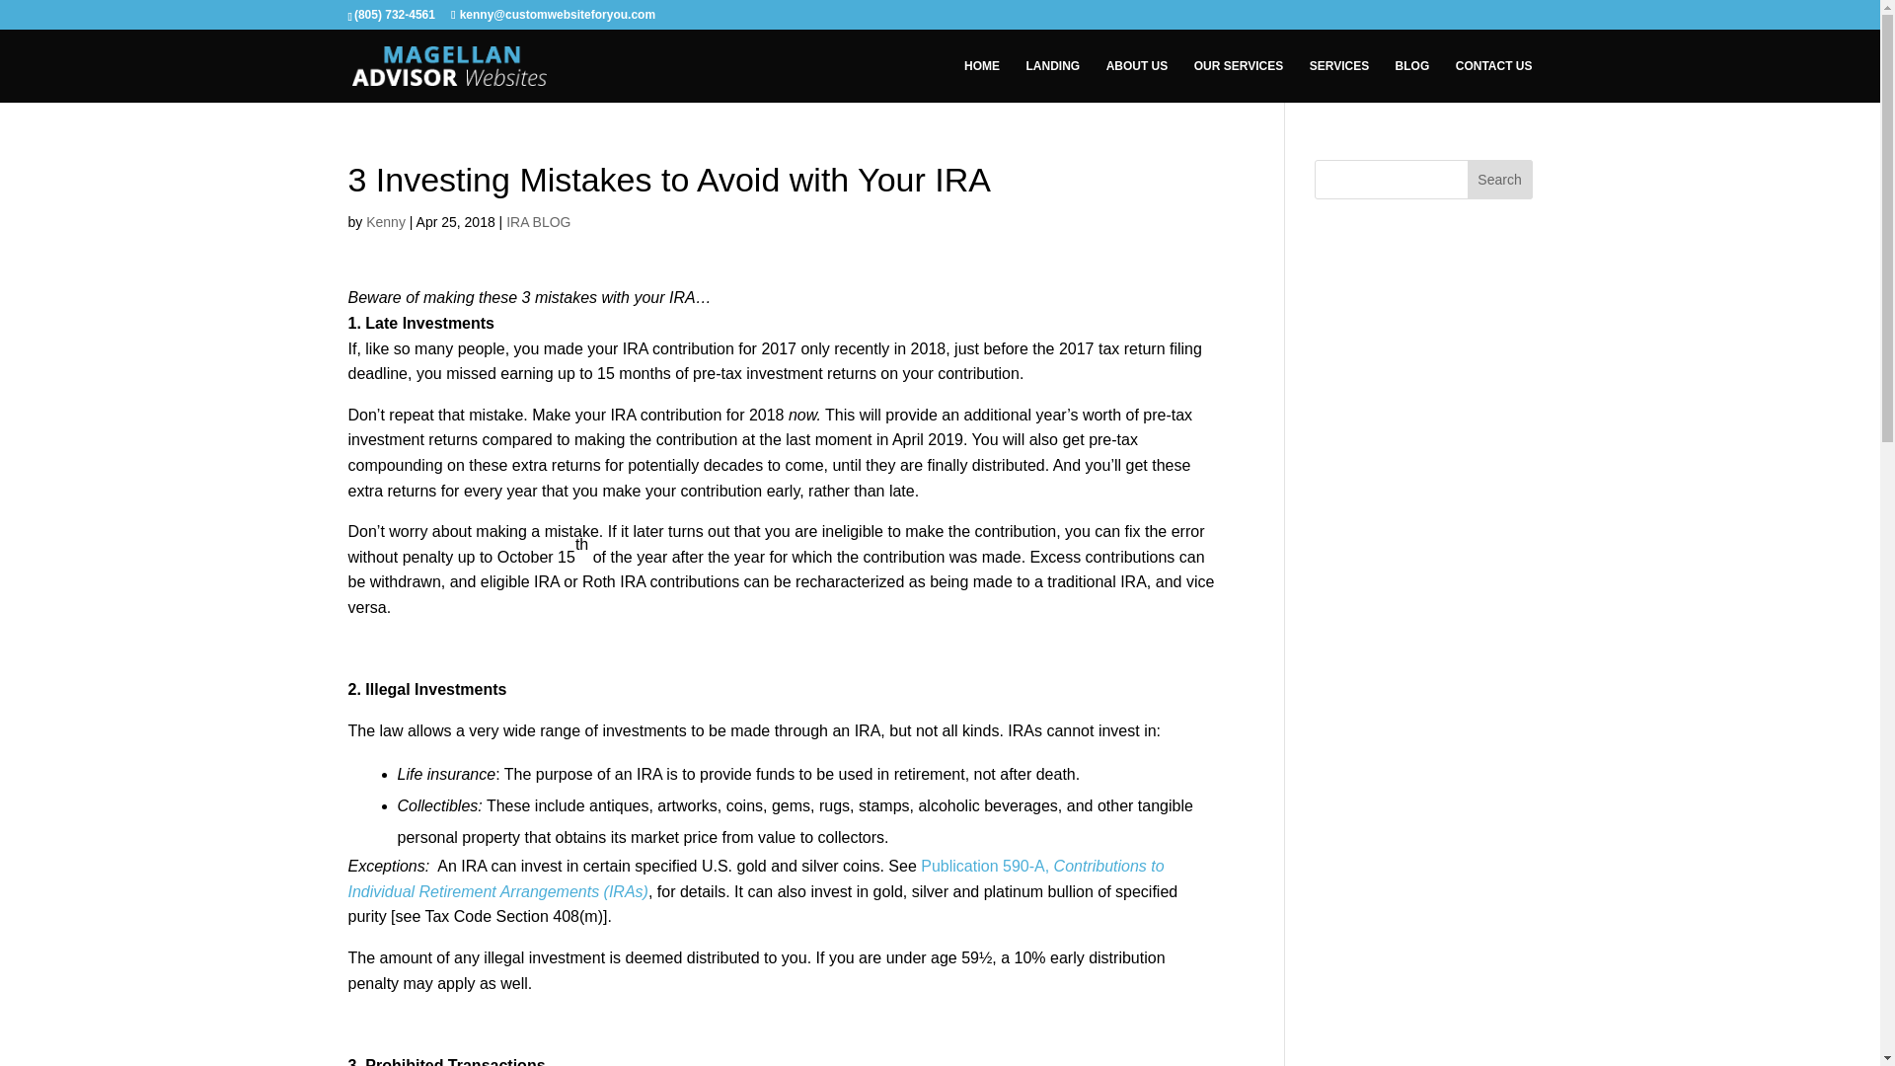 The width and height of the screenshot is (1895, 1066). I want to click on Publication 590-A, , so click(987, 866).